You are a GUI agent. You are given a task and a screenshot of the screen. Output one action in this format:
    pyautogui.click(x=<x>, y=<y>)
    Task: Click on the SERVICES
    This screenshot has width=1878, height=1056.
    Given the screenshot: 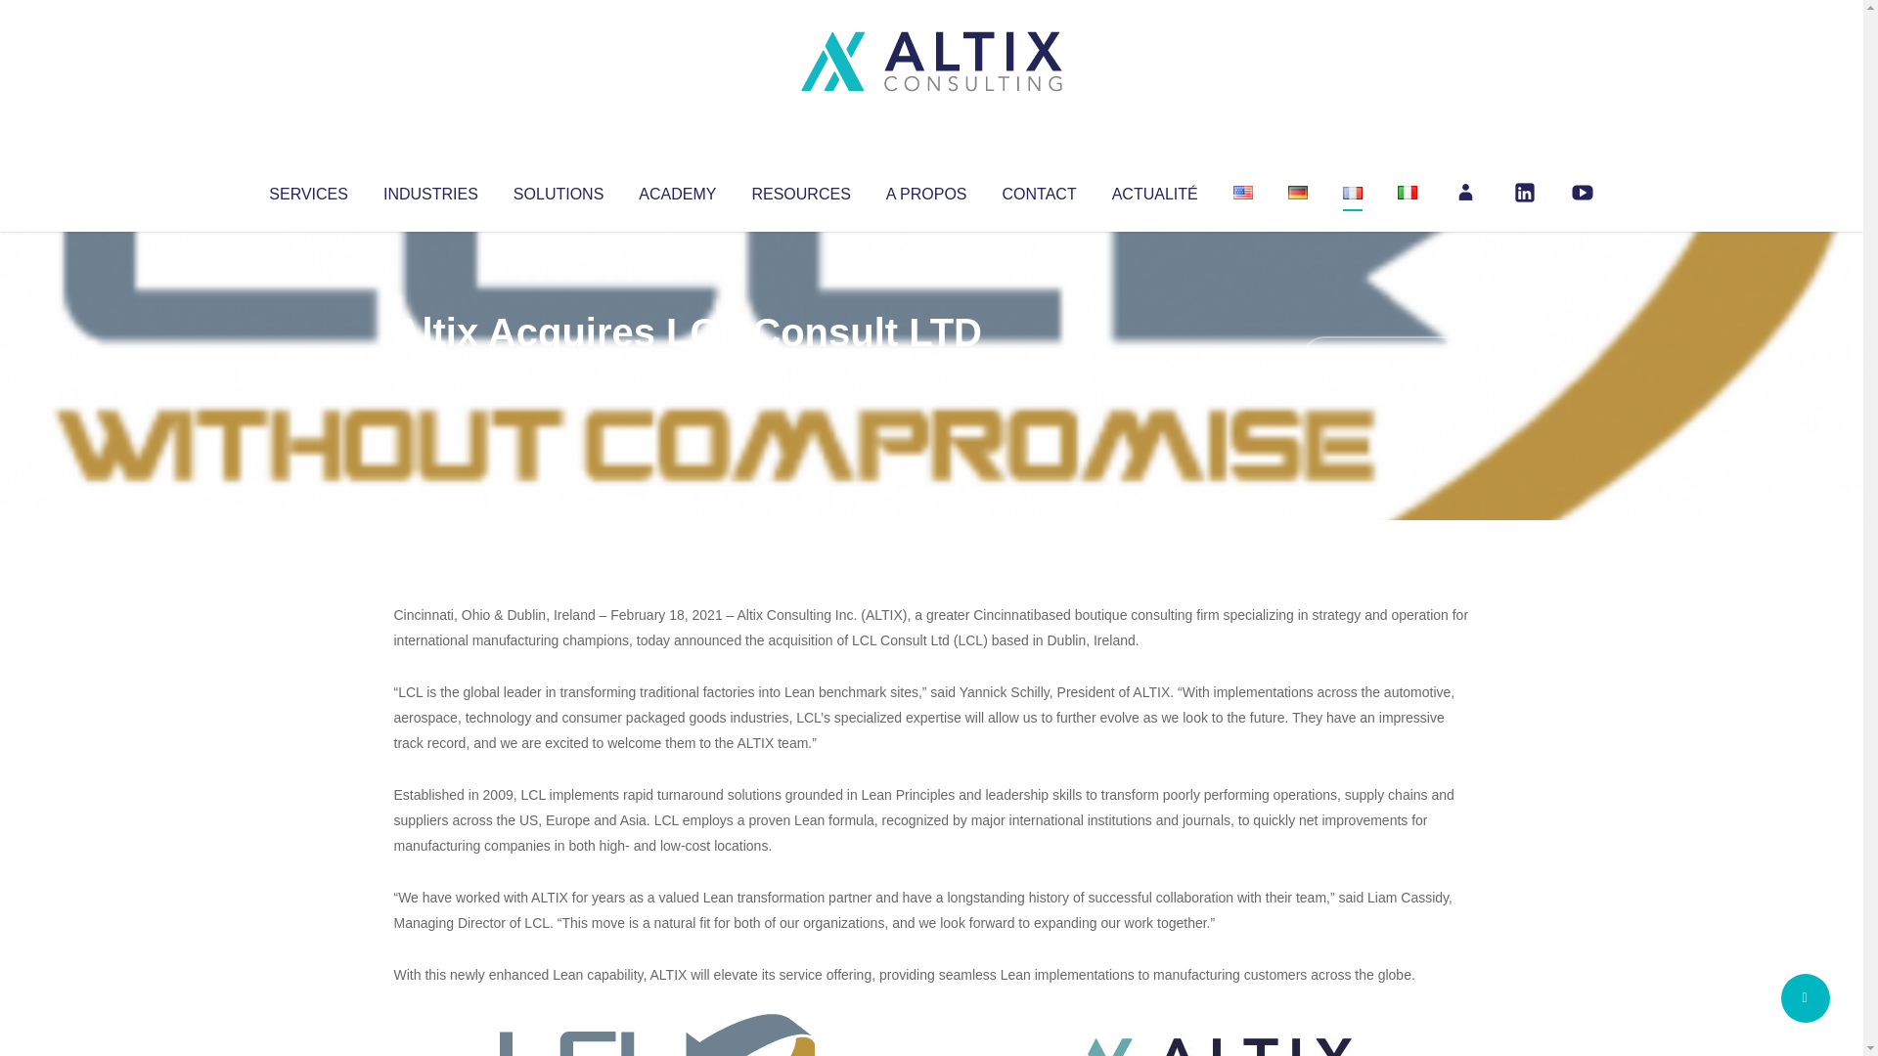 What is the action you would take?
    pyautogui.click(x=307, y=190)
    